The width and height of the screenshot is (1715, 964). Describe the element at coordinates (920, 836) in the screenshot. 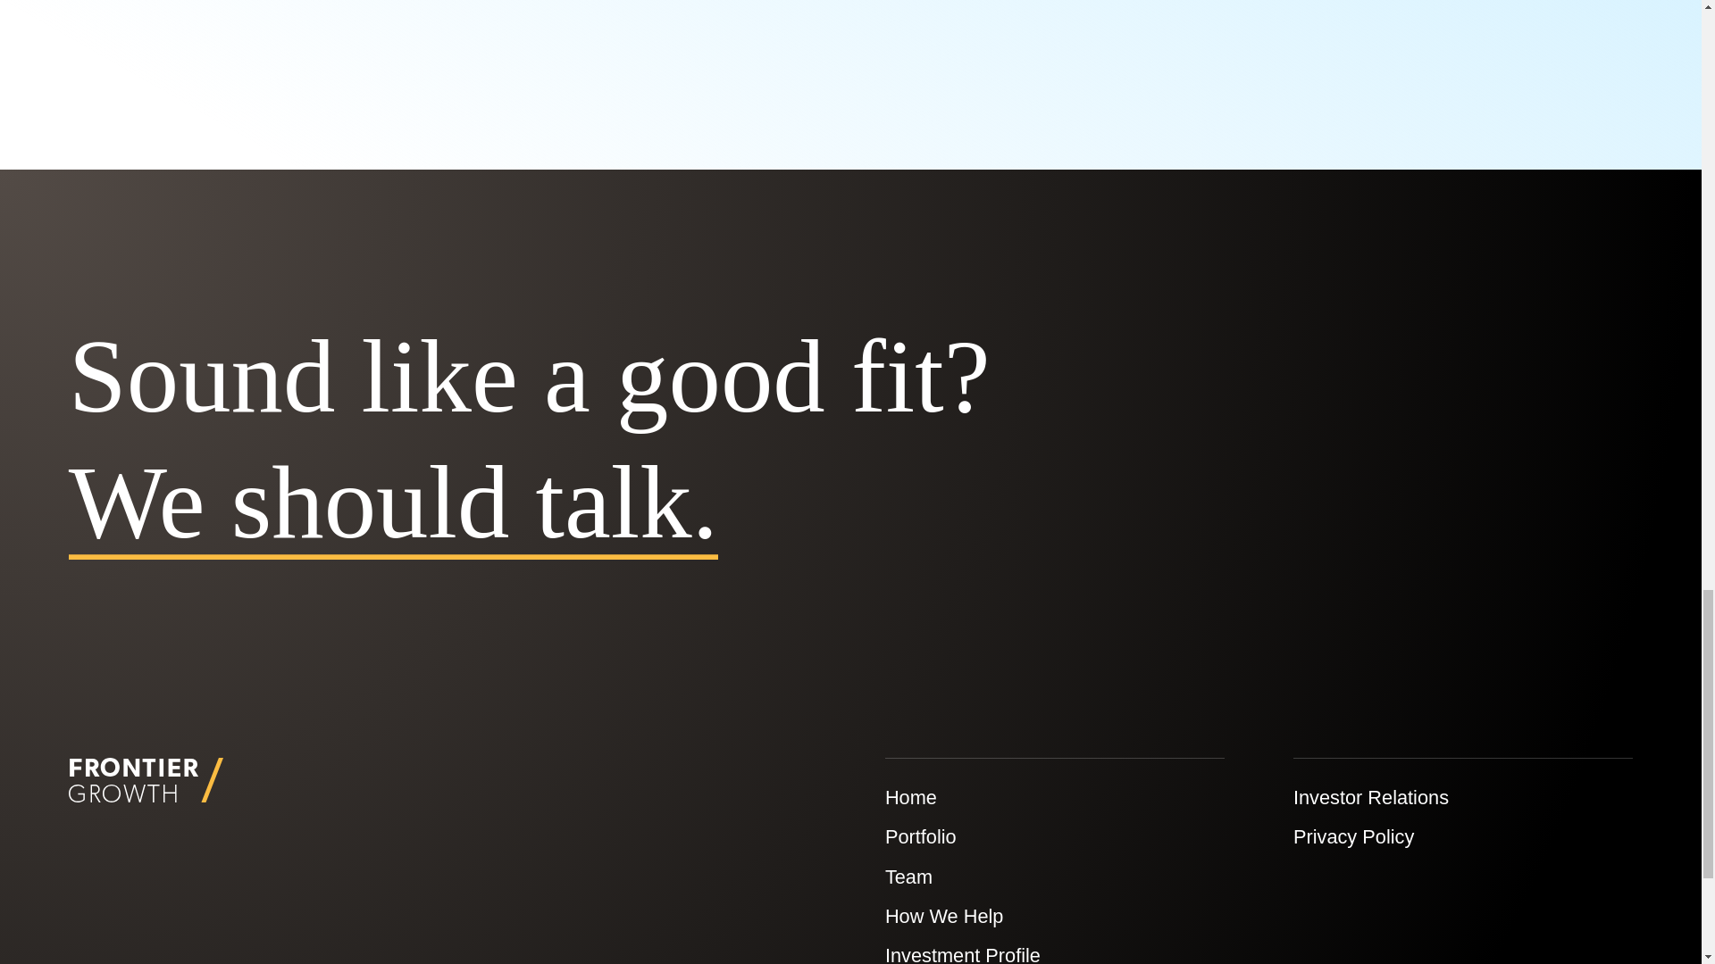

I see `Portfolio` at that location.